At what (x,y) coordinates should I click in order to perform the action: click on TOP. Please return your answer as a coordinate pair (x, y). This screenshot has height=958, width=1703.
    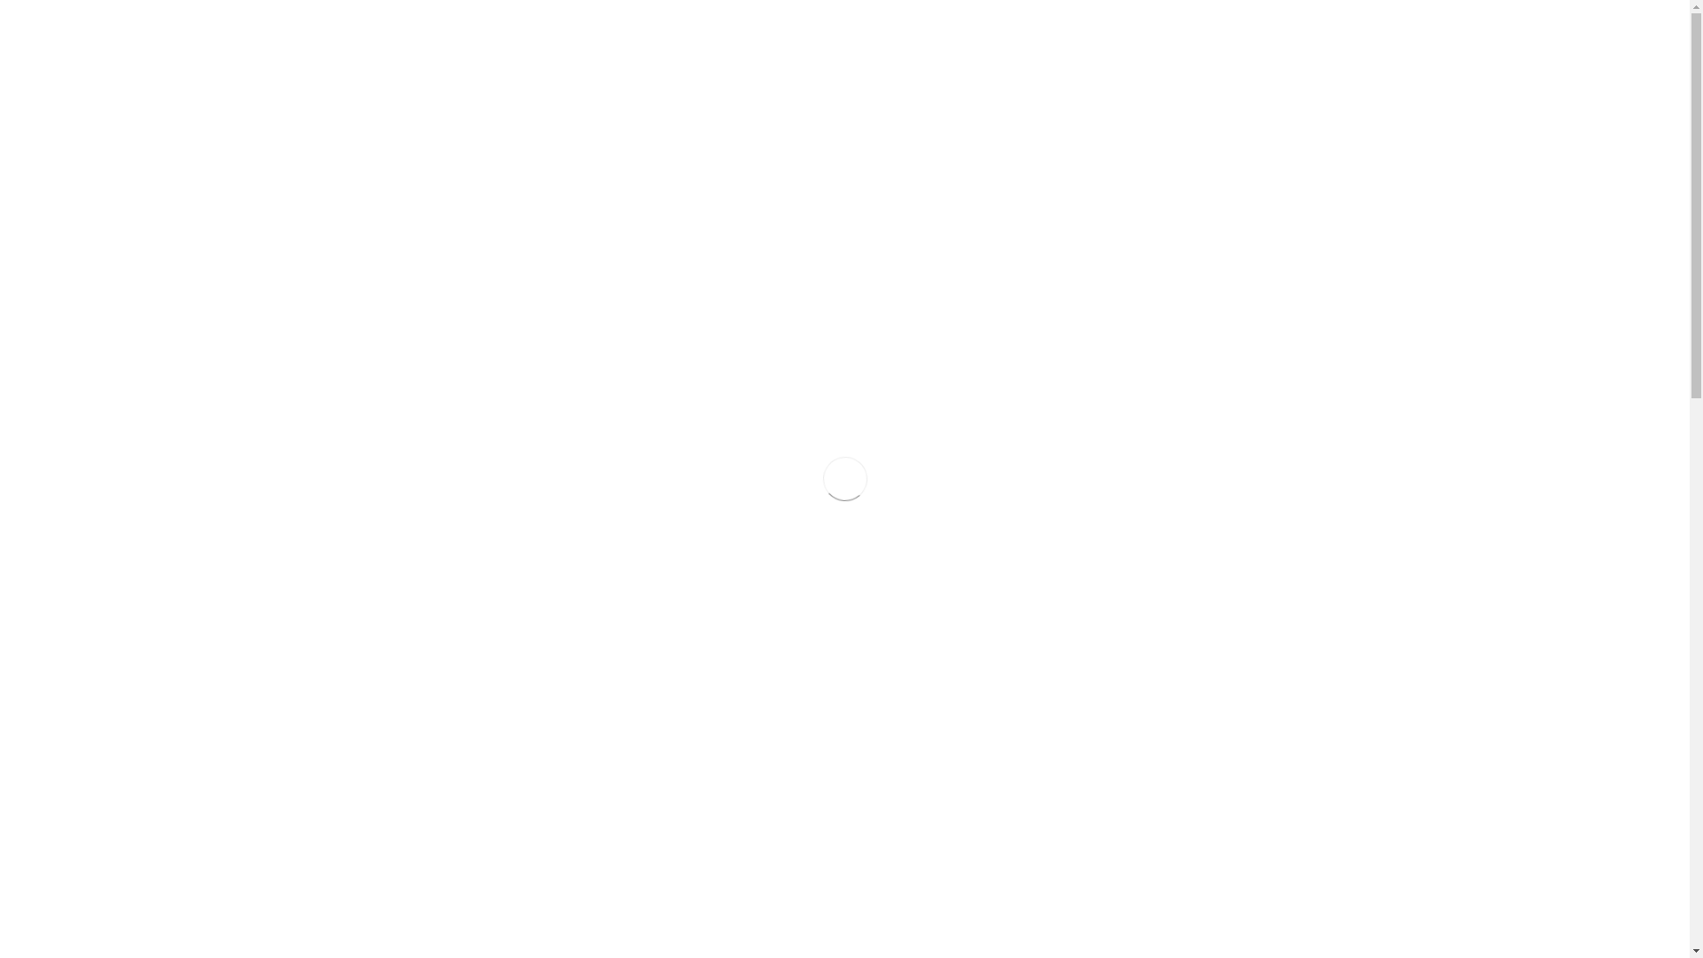
    Looking at the image, I should click on (449, 850).